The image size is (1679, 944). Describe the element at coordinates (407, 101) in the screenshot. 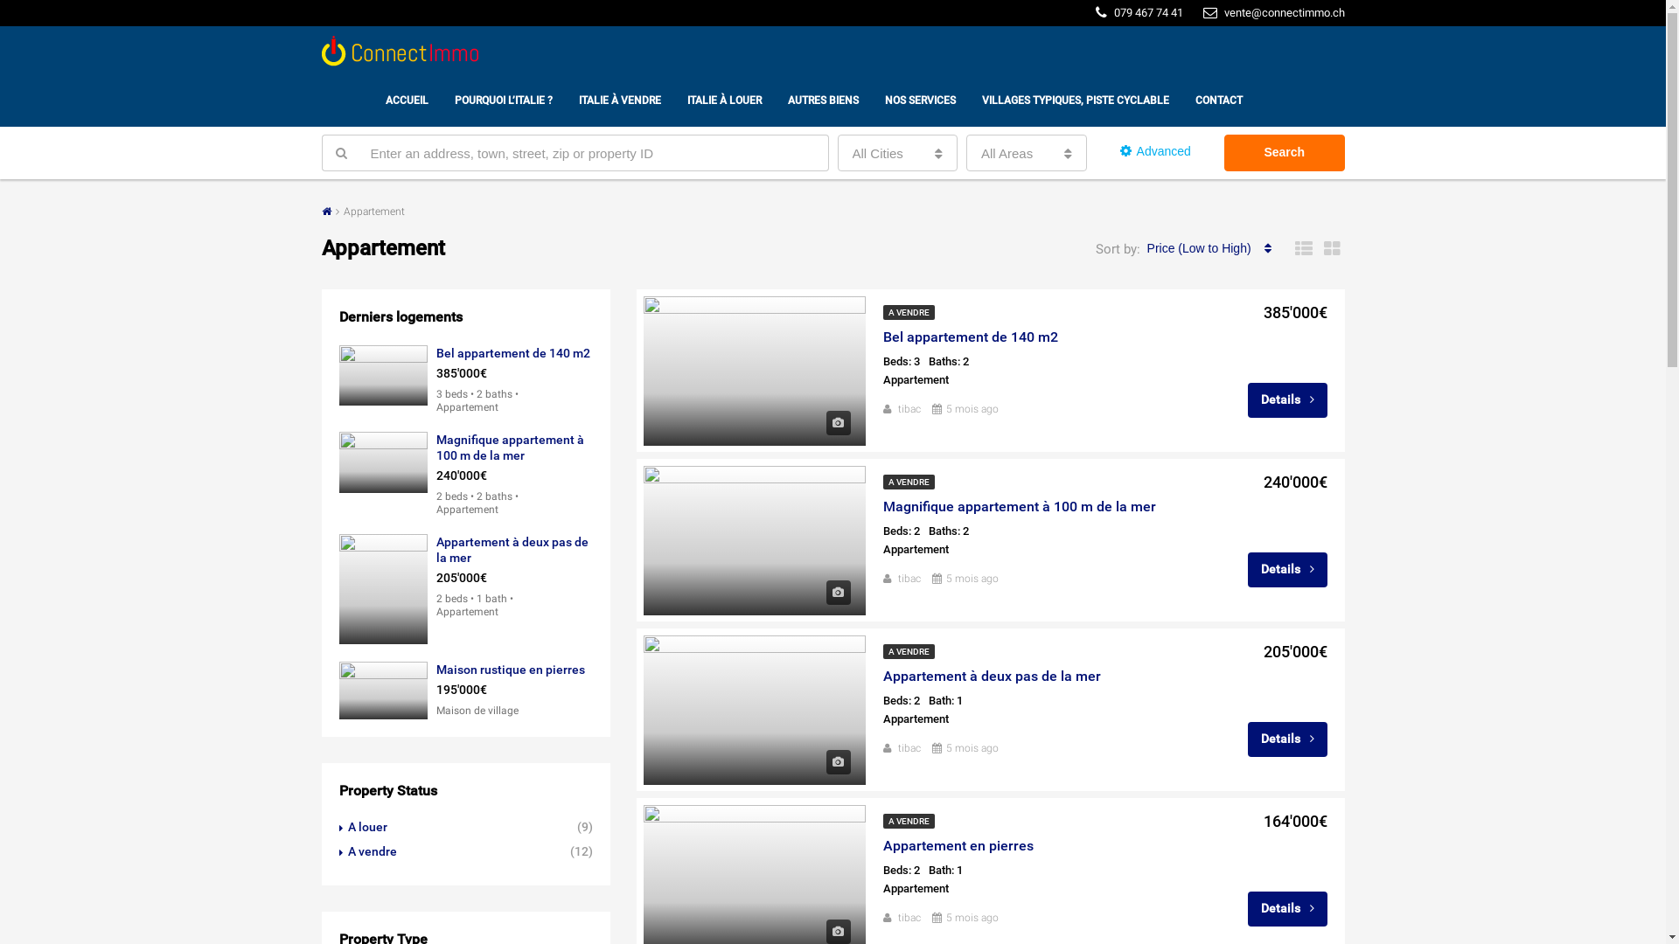

I see `ACCUEIL` at that location.